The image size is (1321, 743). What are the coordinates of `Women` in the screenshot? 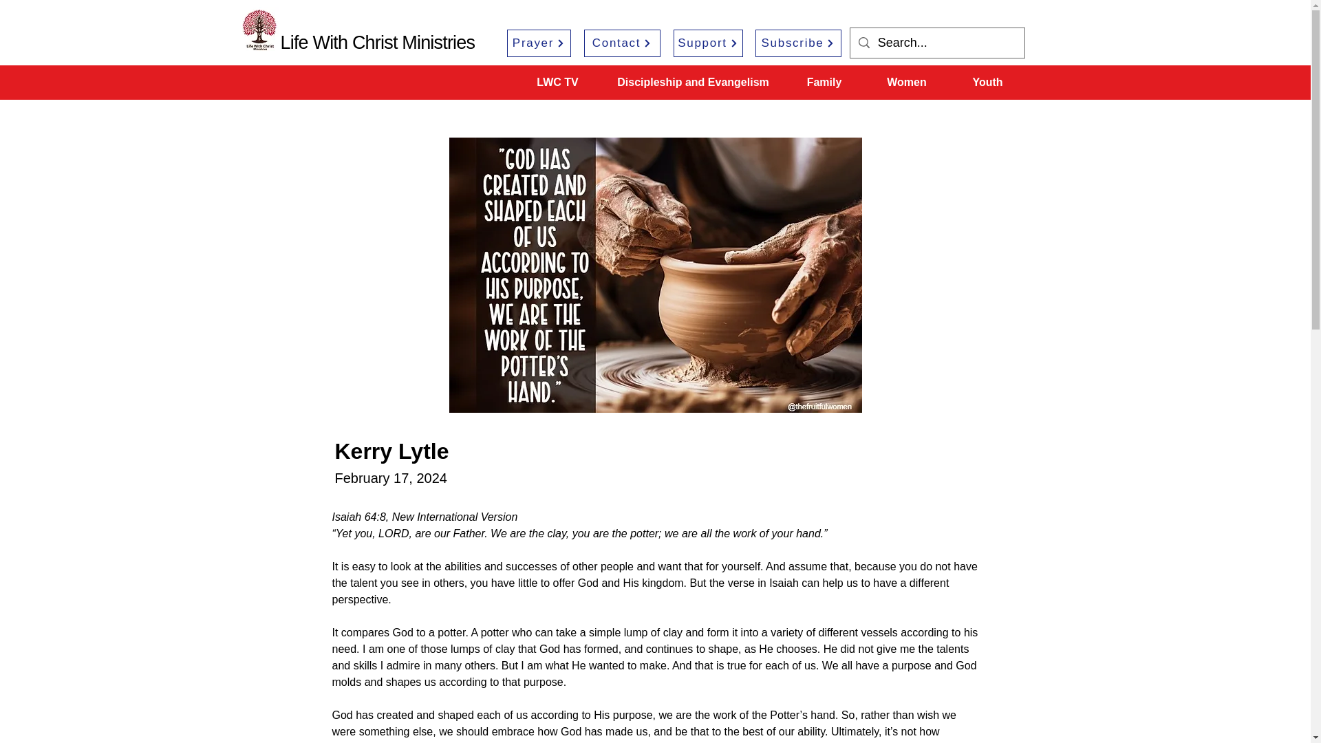 It's located at (907, 83).